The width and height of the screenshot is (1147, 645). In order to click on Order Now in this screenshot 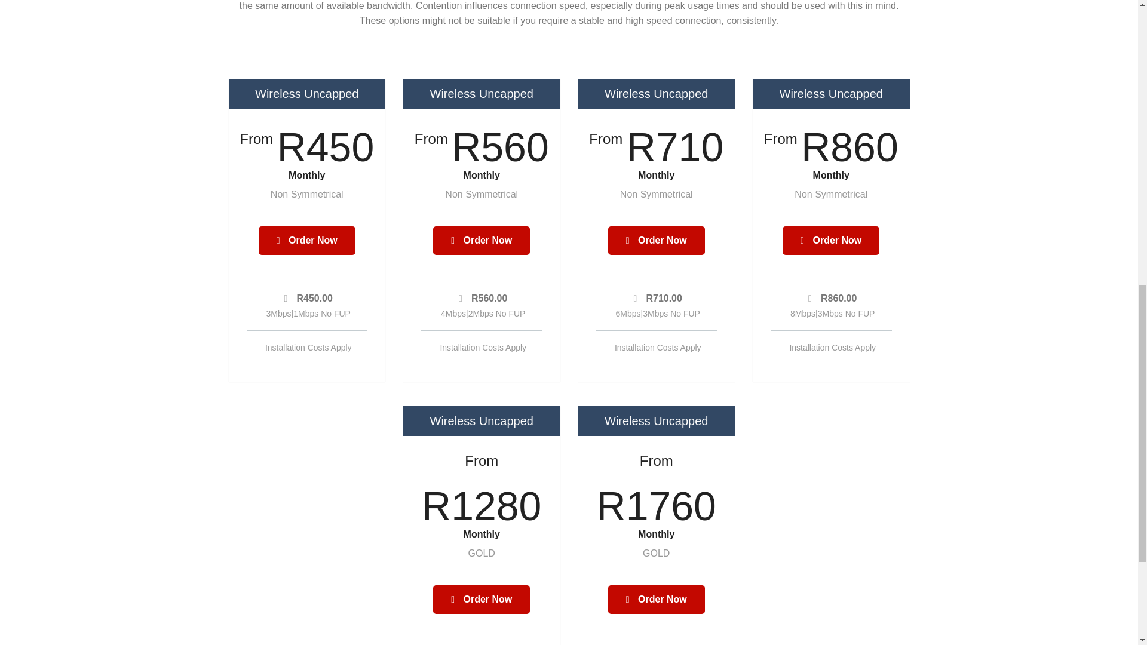, I will do `click(482, 240)`.